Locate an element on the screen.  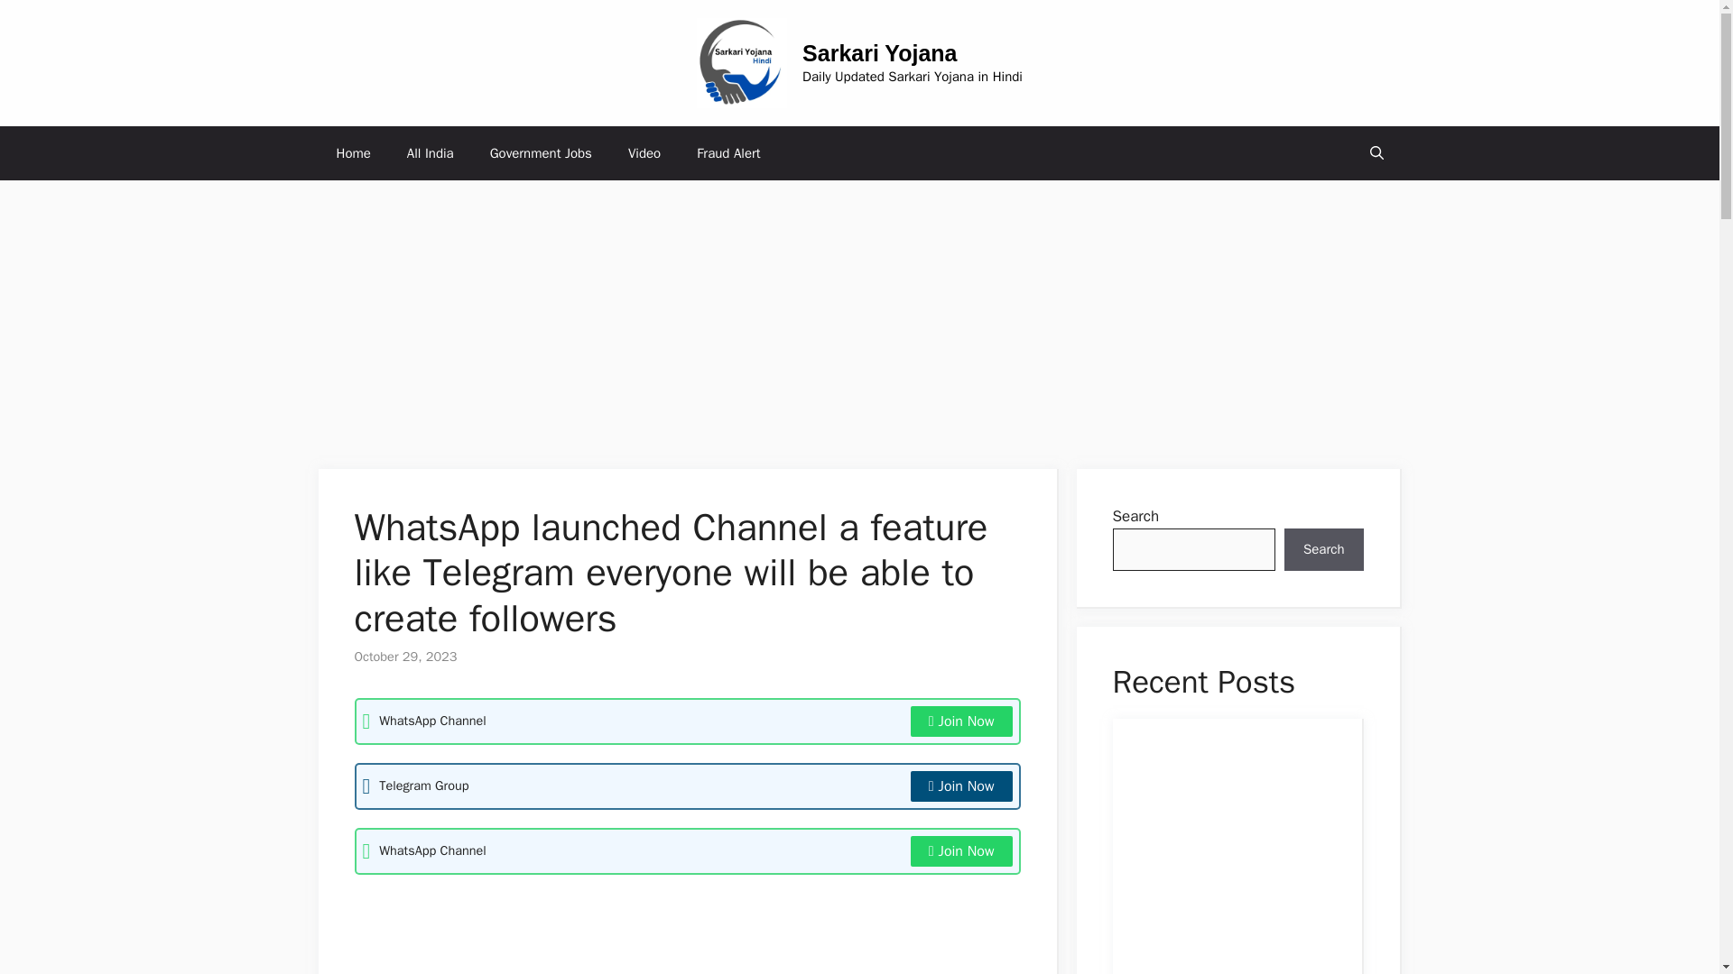
Fraud Alert is located at coordinates (728, 153).